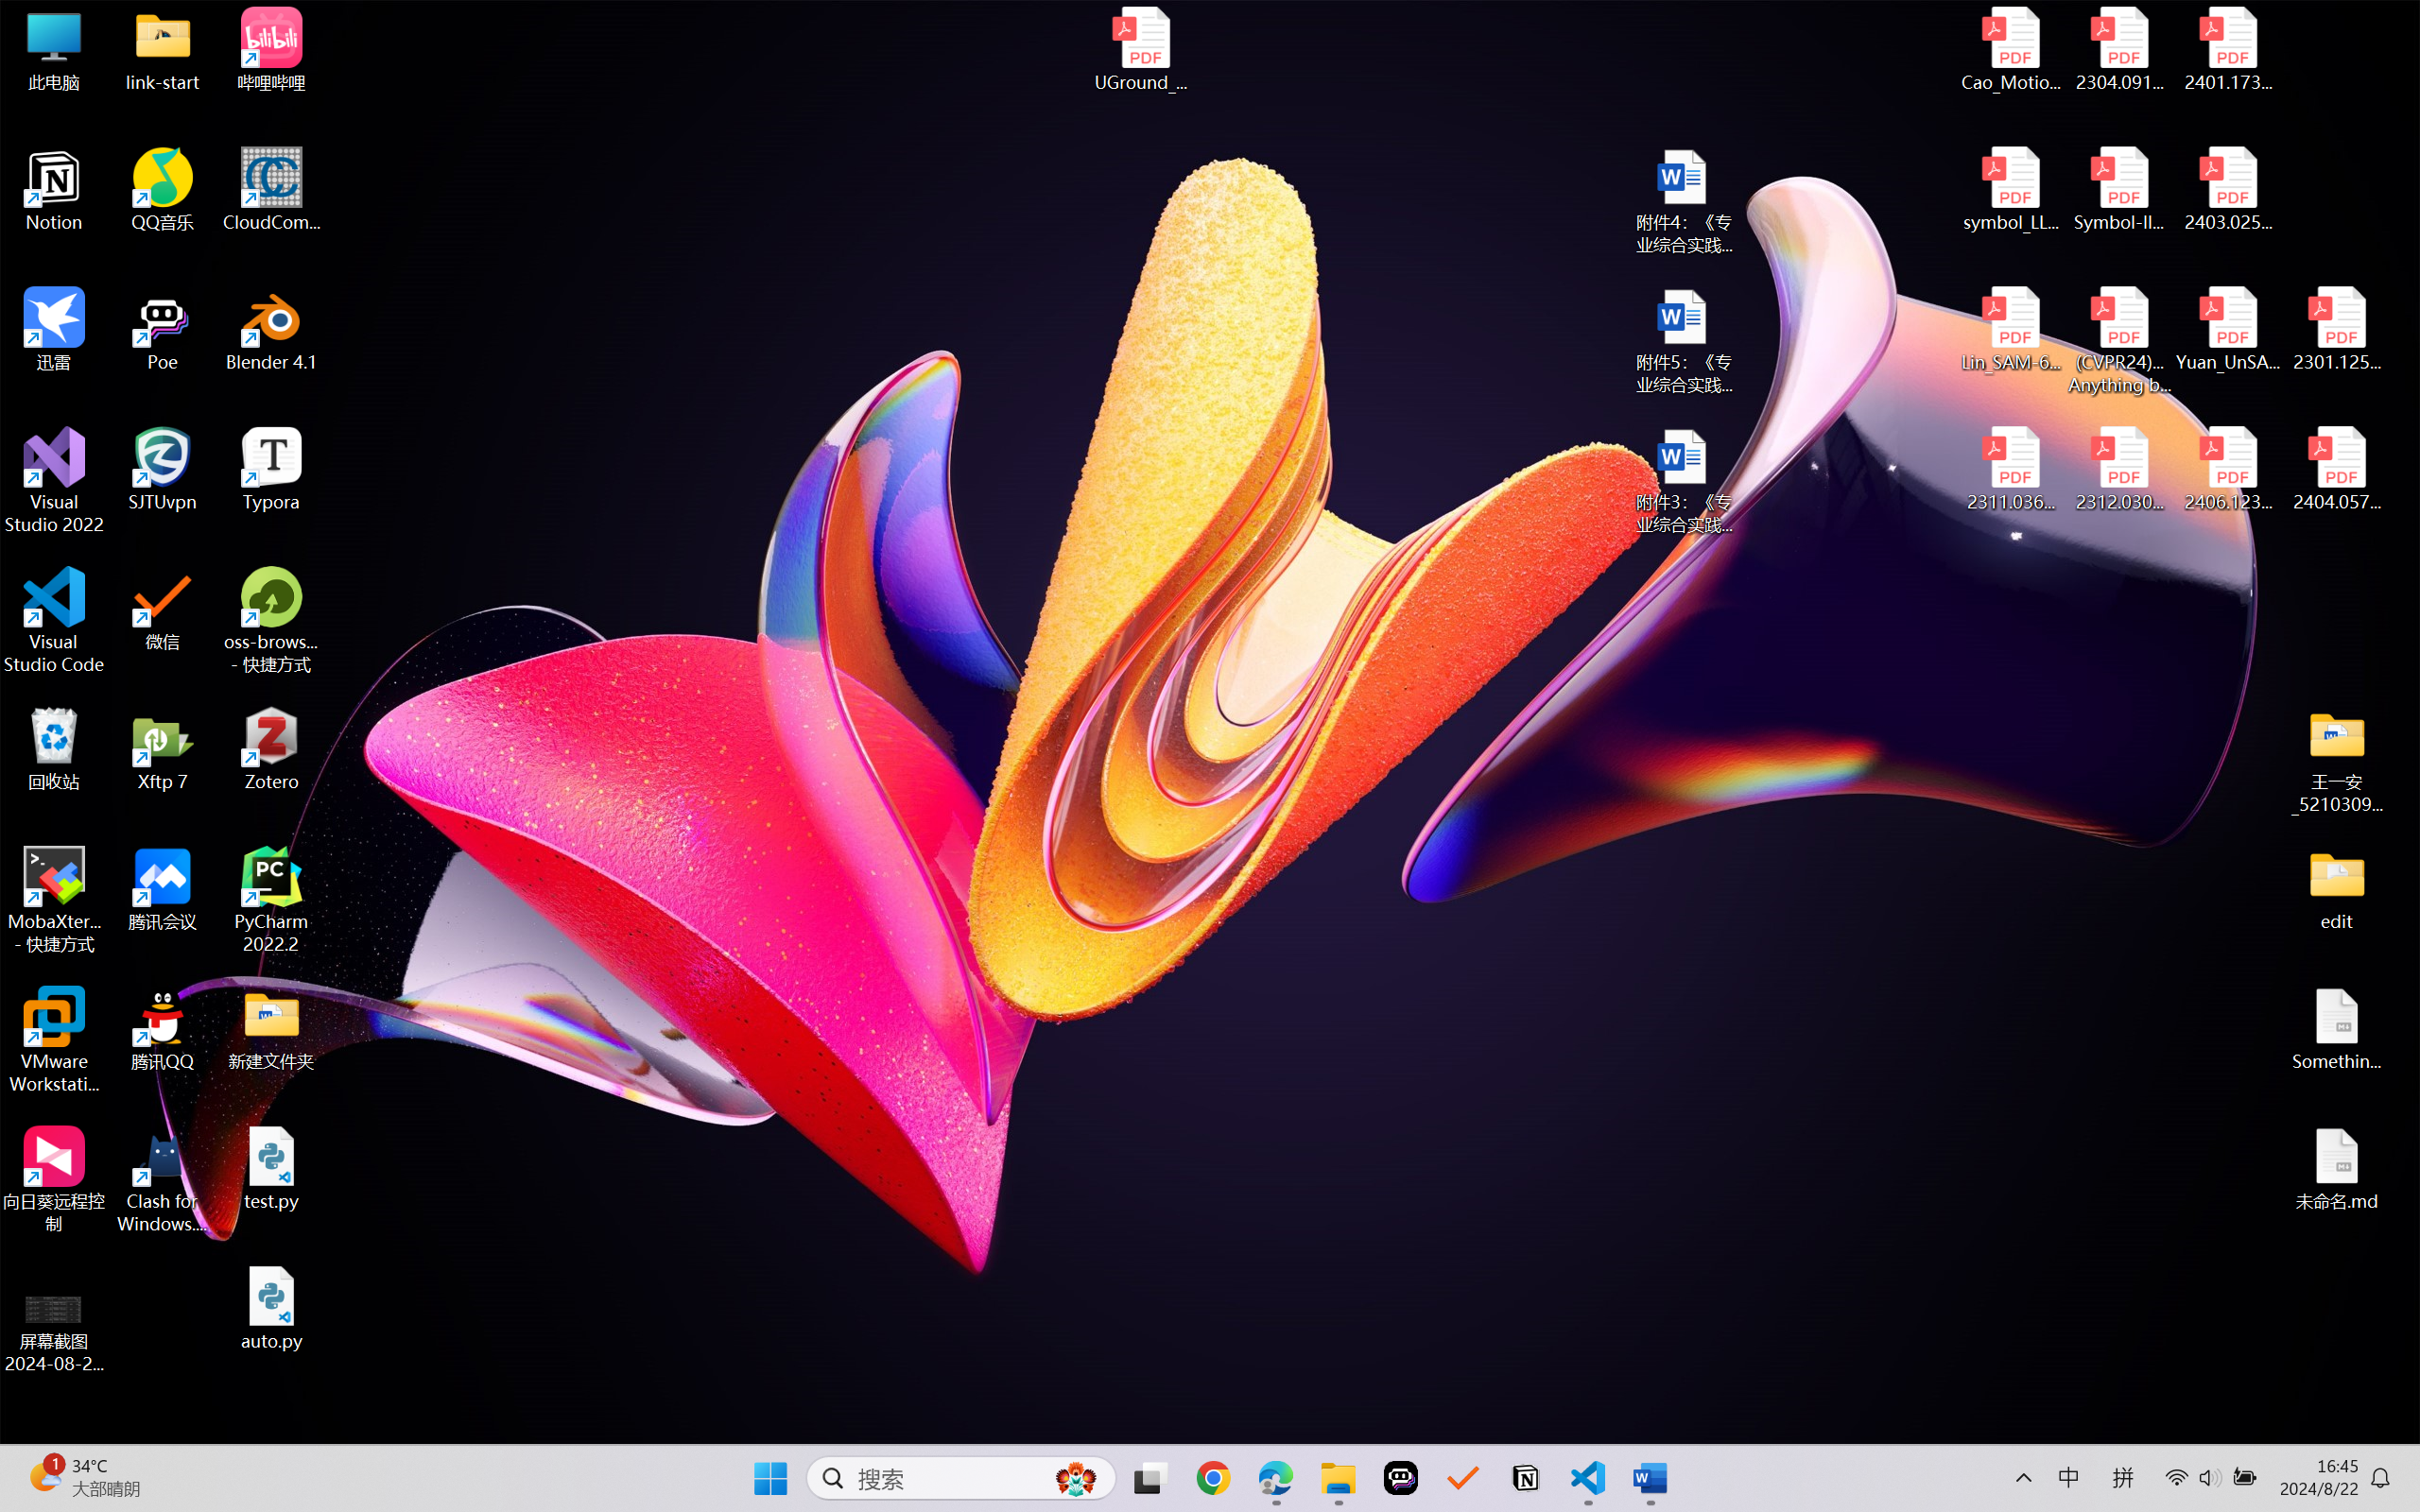  Describe the element at coordinates (2227, 190) in the screenshot. I see `2403.02502v1.pdf` at that location.